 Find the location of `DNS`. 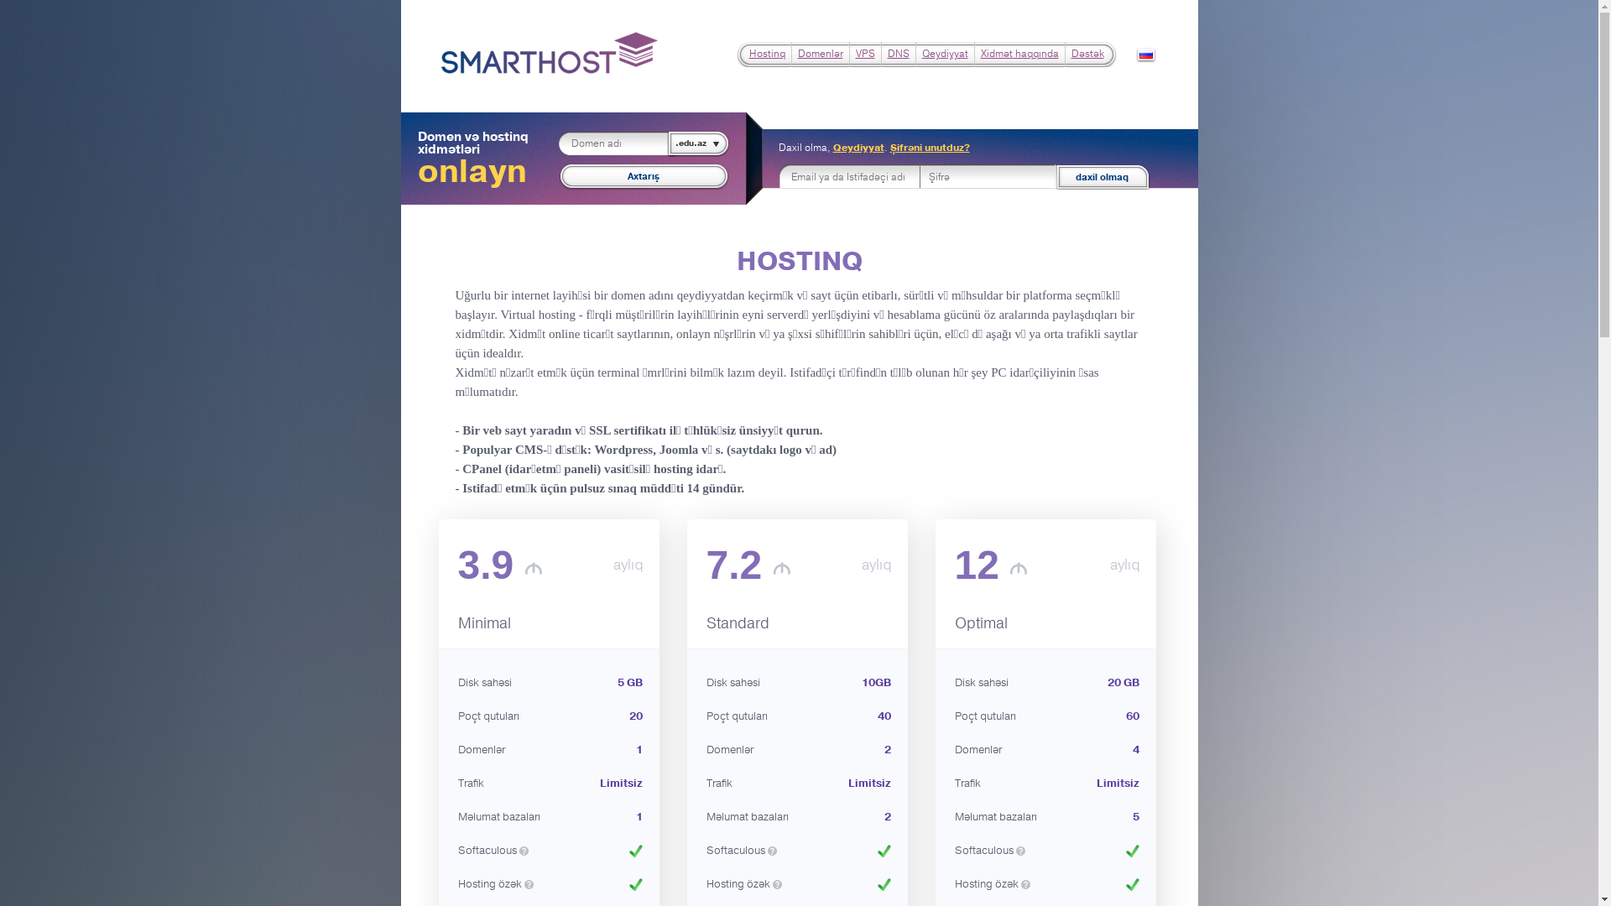

DNS is located at coordinates (899, 54).